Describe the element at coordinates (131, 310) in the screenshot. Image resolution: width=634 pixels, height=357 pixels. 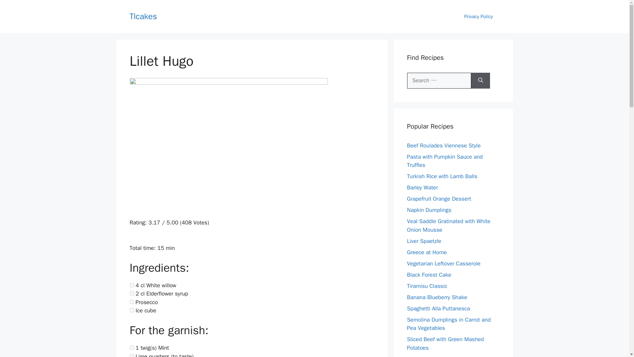
I see `  Ice cube` at that location.